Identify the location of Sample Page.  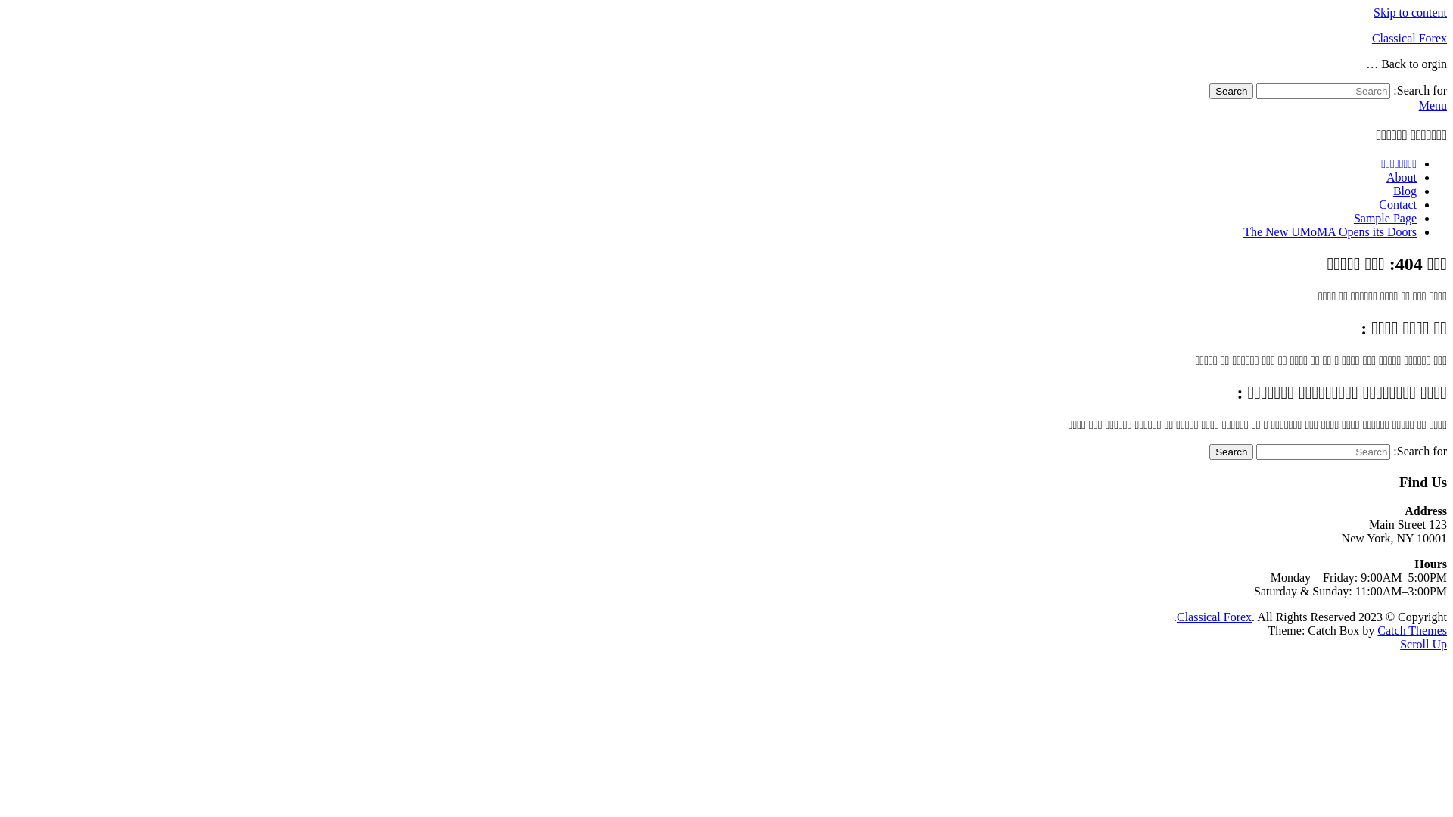
(1385, 218).